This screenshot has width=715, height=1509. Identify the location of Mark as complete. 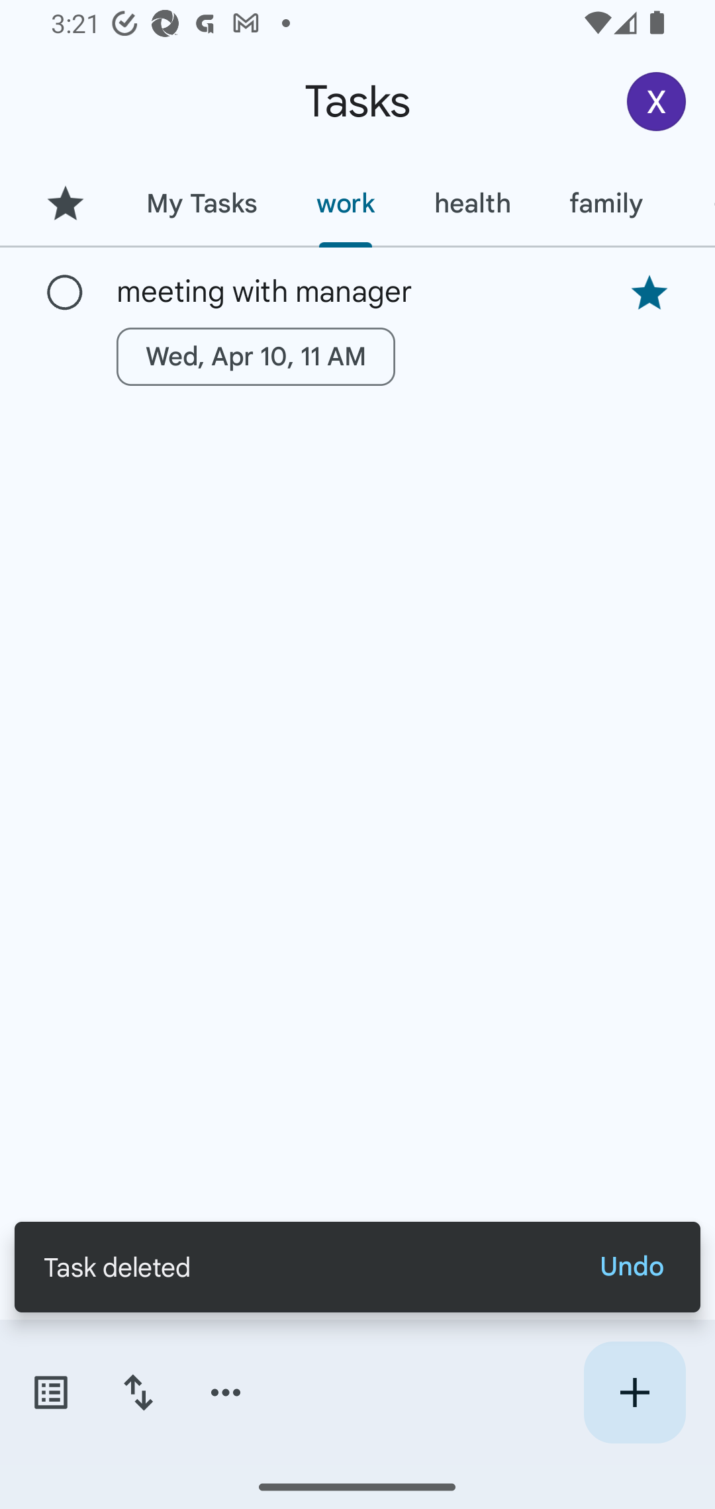
(65, 293).